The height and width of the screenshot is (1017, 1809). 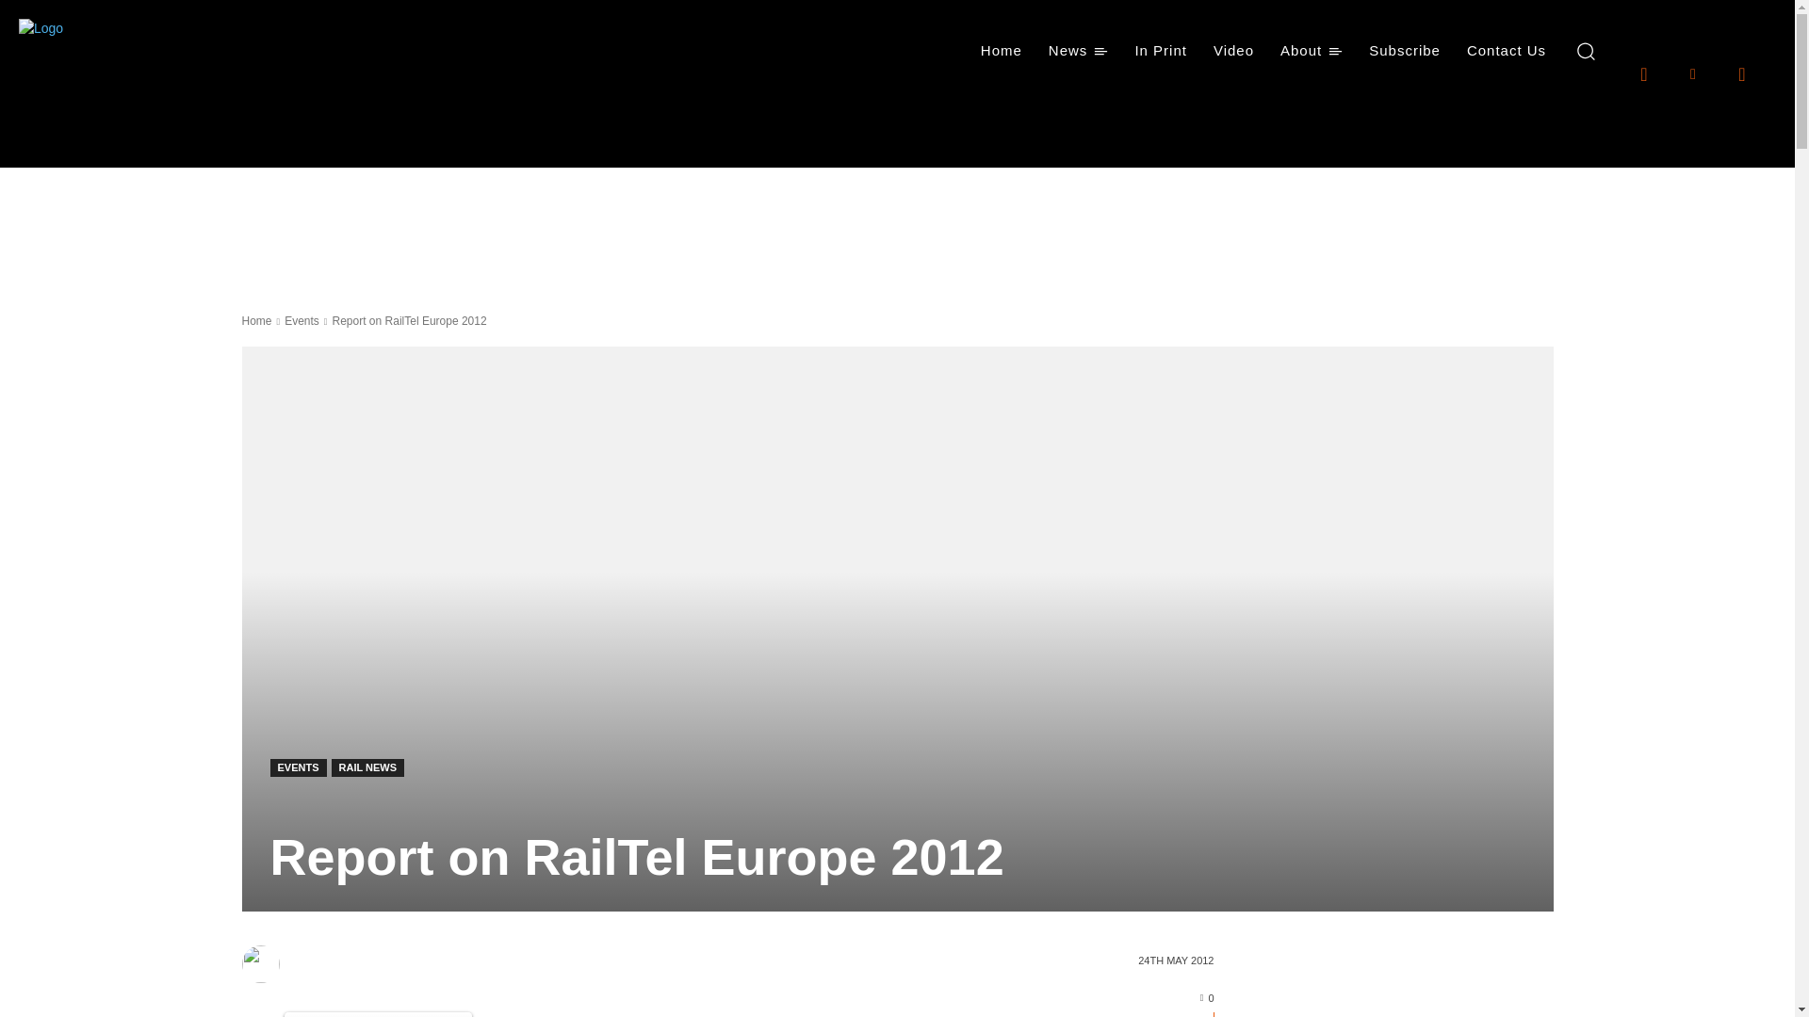 What do you see at coordinates (1741, 73) in the screenshot?
I see `Twitter` at bounding box center [1741, 73].